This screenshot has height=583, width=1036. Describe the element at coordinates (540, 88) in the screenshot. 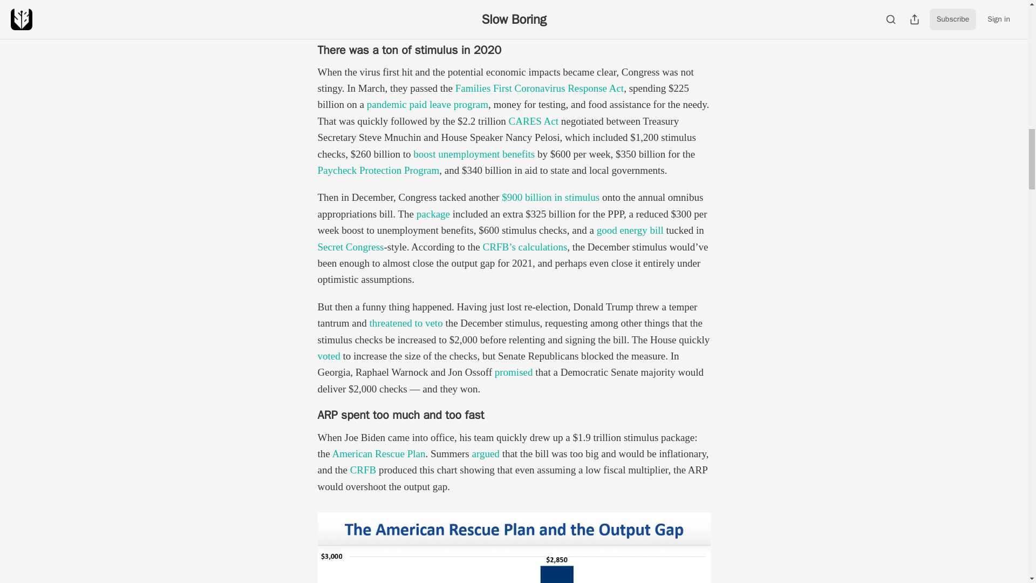

I see `Families First Coronavirus Response Act` at that location.